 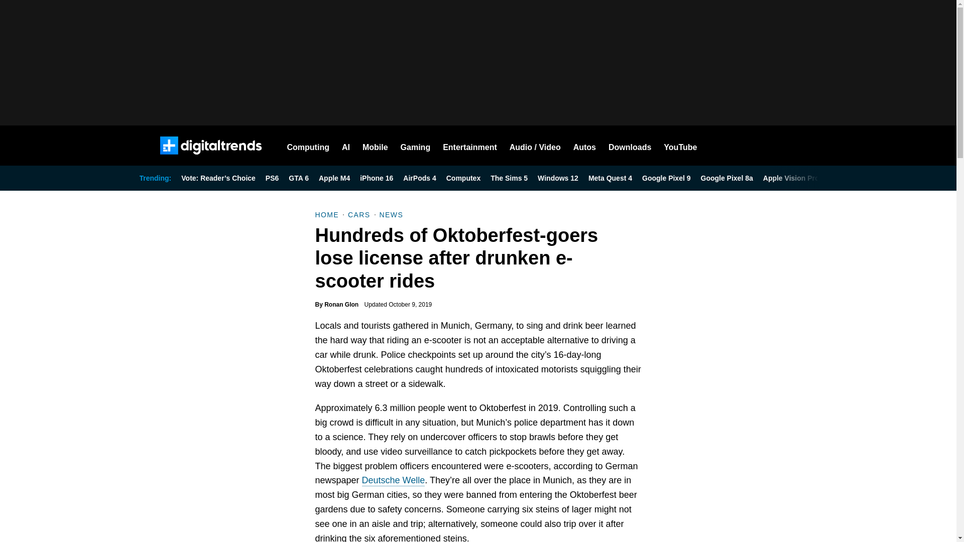 I want to click on Computing, so click(x=308, y=146).